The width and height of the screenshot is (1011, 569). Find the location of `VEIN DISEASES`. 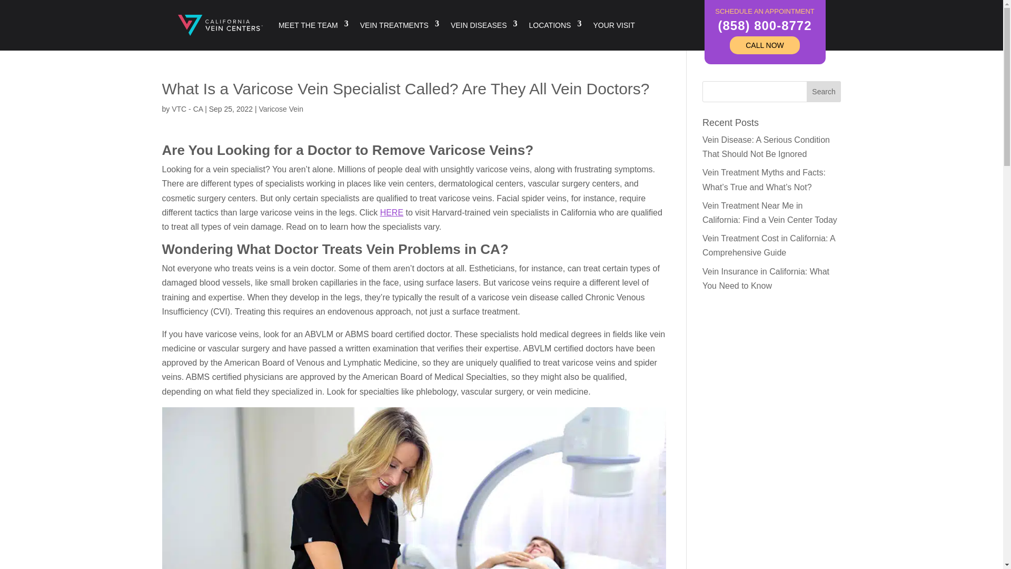

VEIN DISEASES is located at coordinates (484, 25).